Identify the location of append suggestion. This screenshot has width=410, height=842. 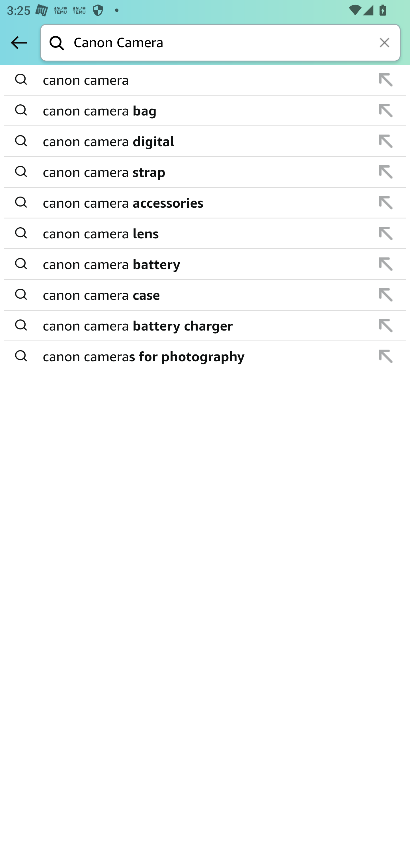
(386, 264).